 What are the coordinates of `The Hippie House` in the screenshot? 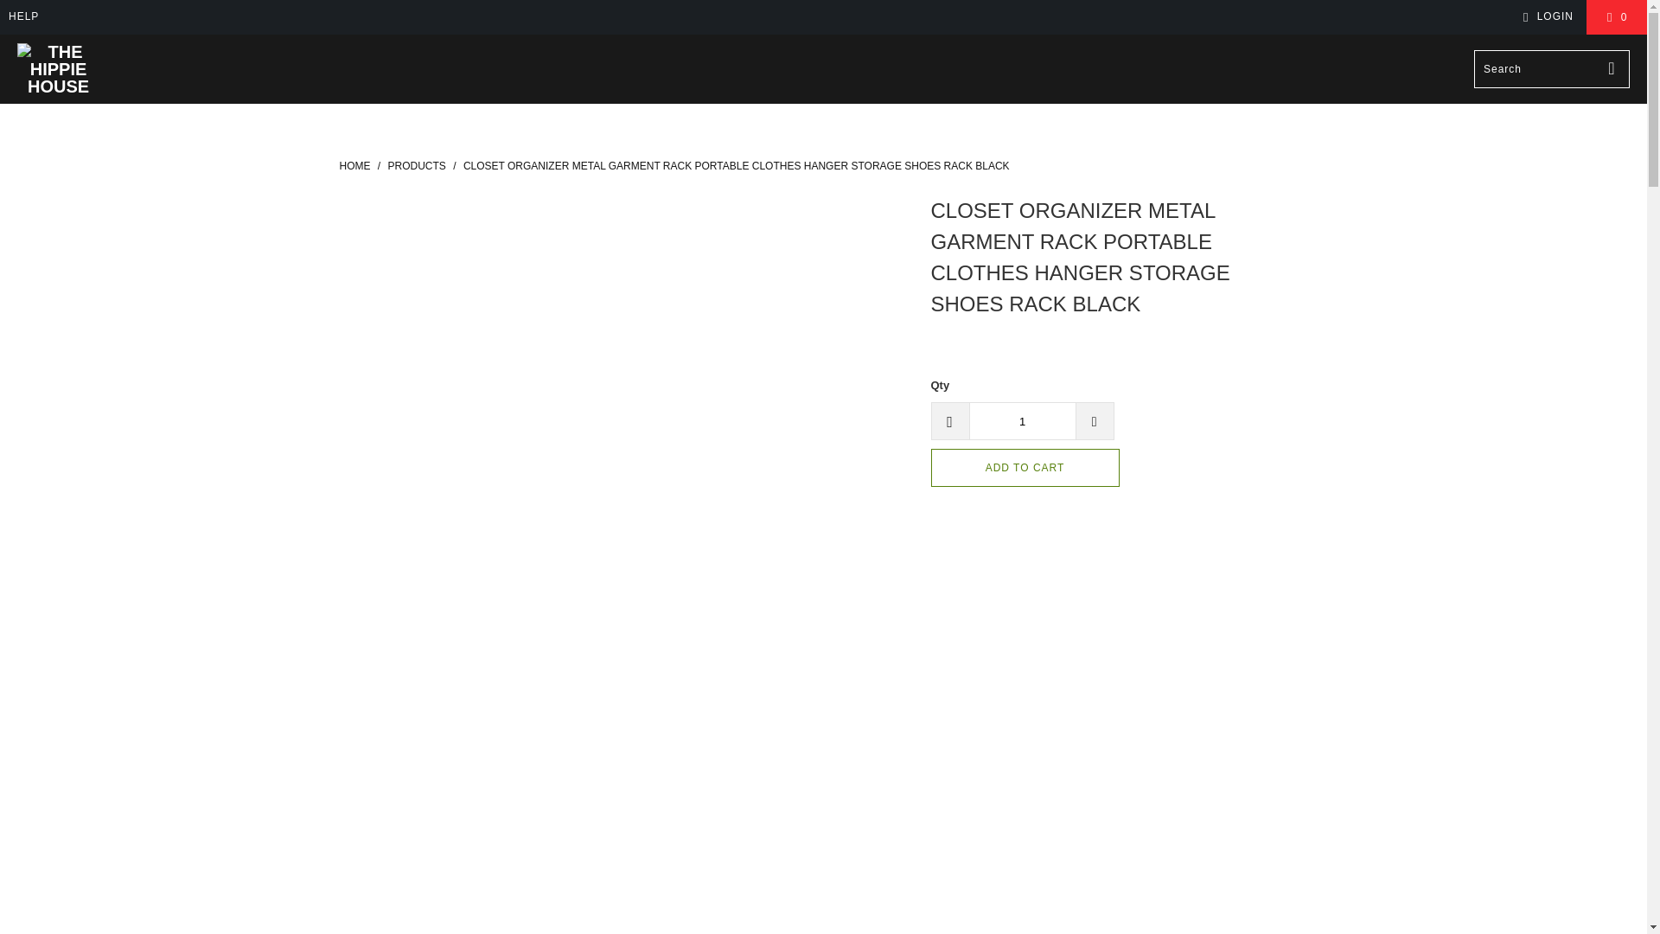 It's located at (354, 165).